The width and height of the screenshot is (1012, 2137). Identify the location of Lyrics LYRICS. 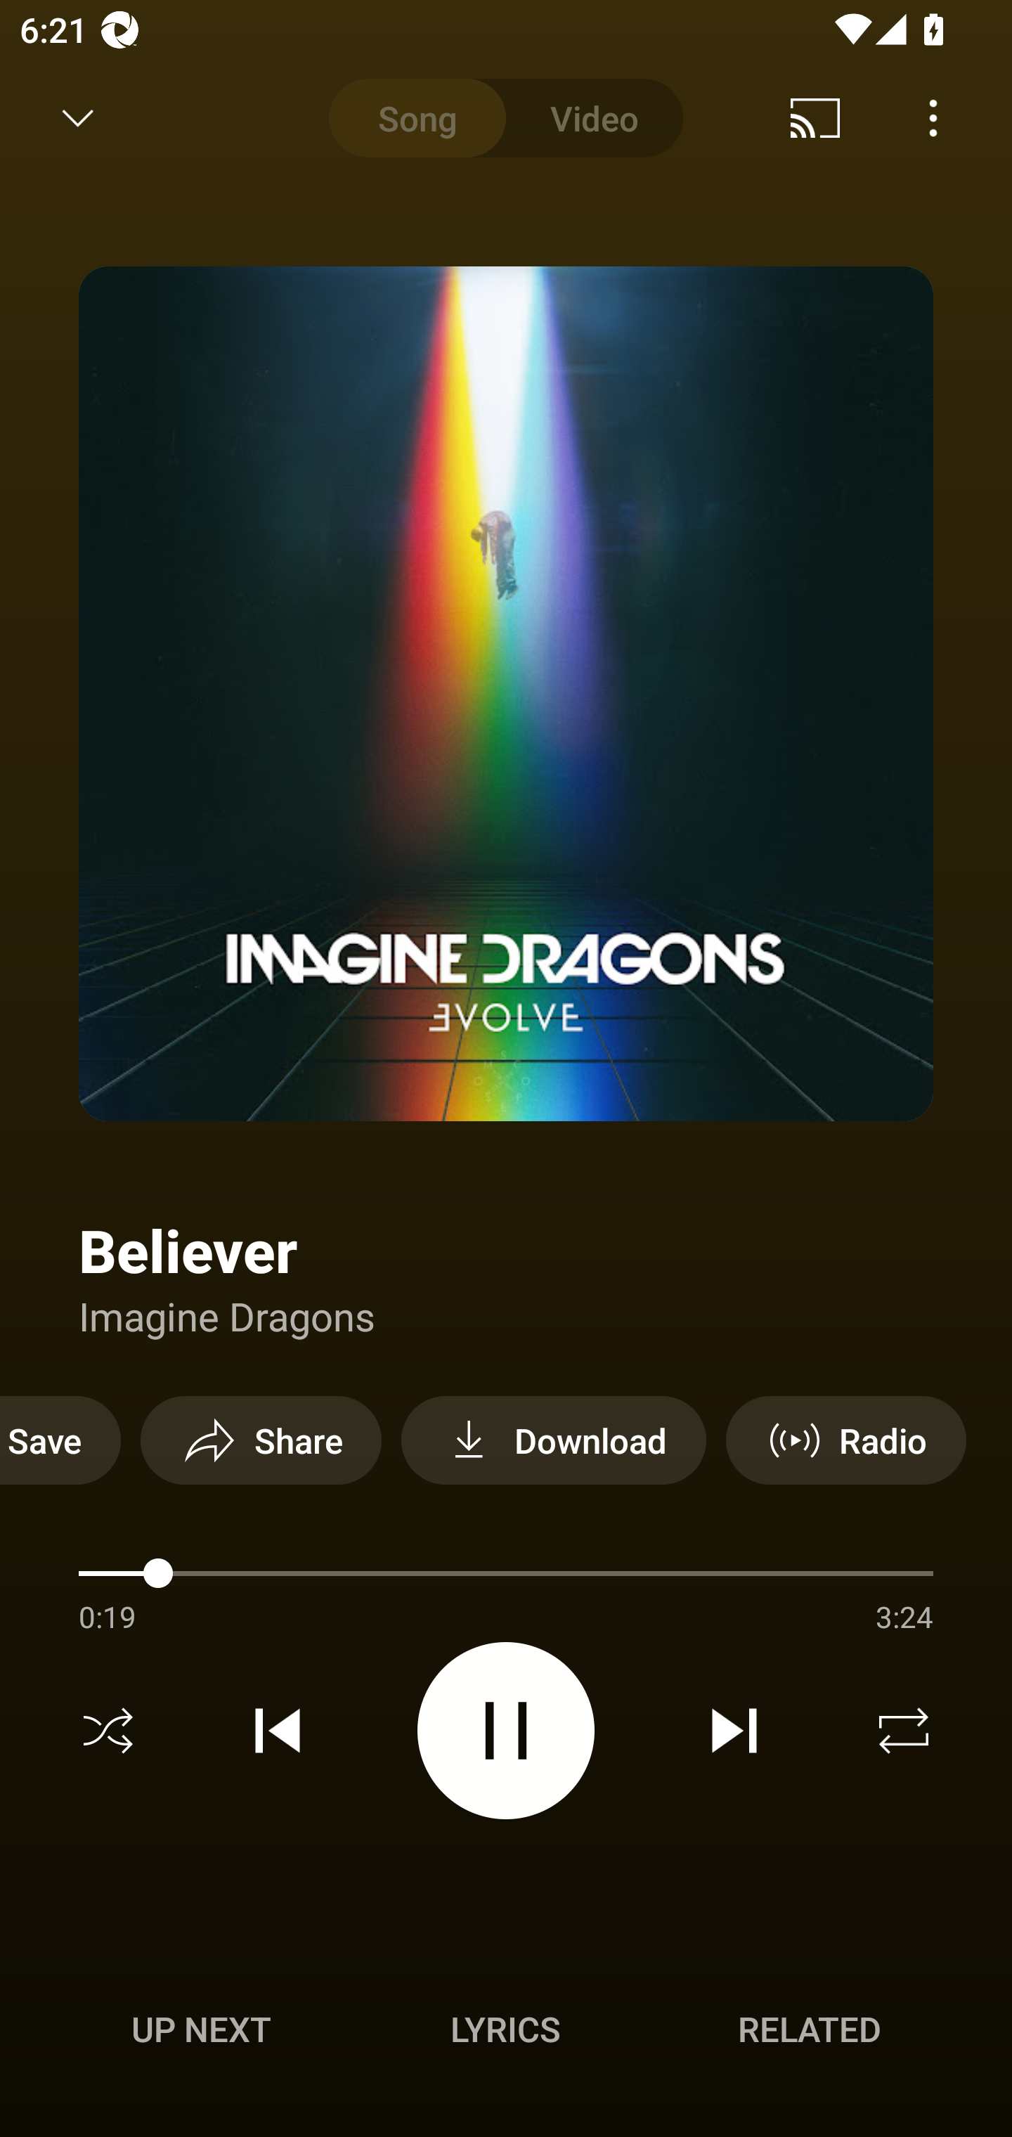
(505, 2029).